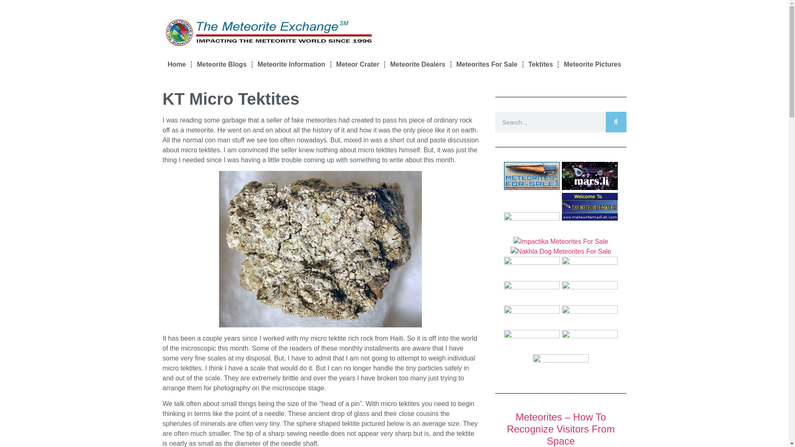 Image resolution: width=795 pixels, height=447 pixels. I want to click on Southwest Meteorite Lab, so click(532, 269).